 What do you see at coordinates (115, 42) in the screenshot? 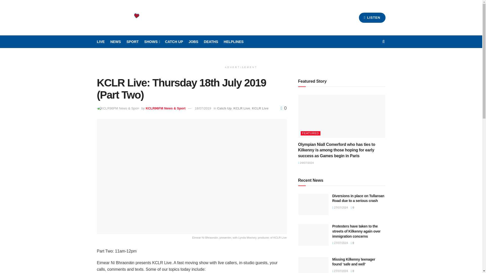
I see `NEWS` at bounding box center [115, 42].